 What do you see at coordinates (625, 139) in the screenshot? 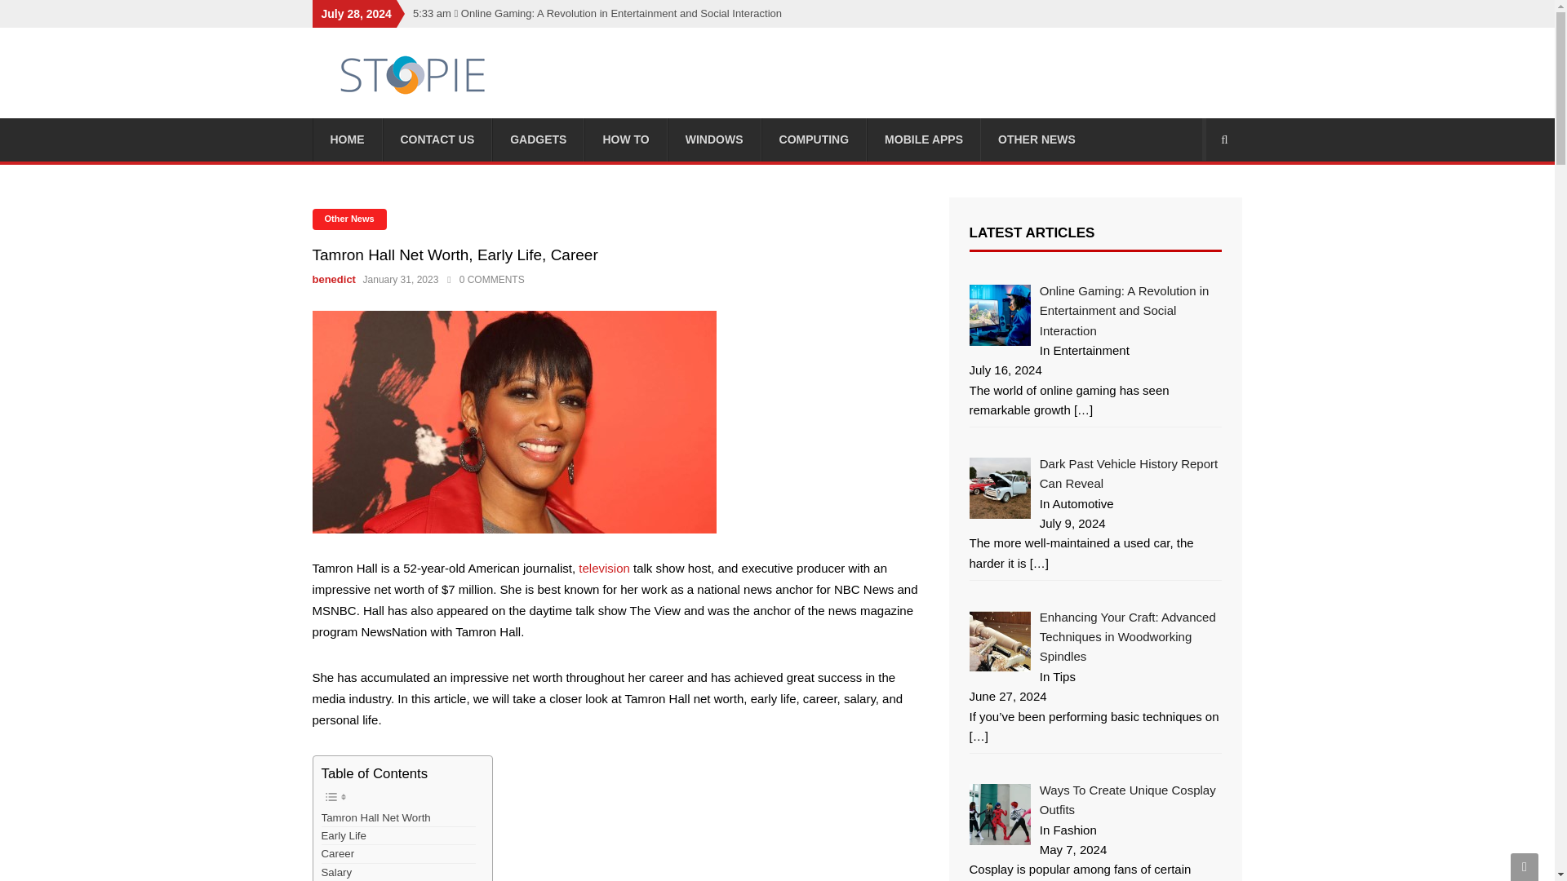
I see `HOW TO` at bounding box center [625, 139].